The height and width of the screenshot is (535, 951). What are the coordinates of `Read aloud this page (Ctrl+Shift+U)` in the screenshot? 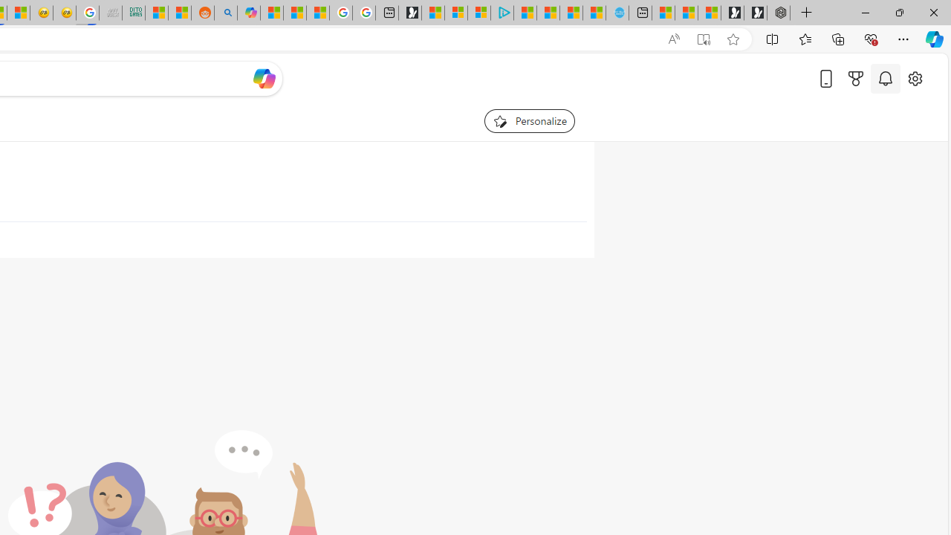 It's located at (673, 39).